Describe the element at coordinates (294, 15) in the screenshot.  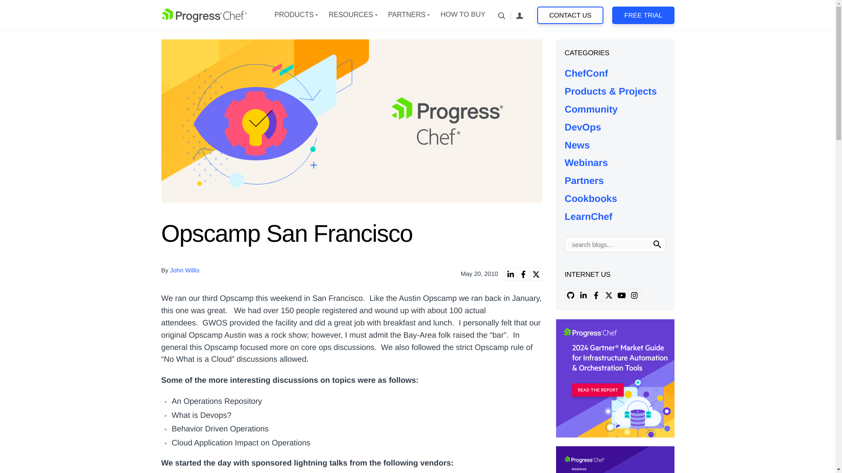
I see `PRODUCTS` at that location.